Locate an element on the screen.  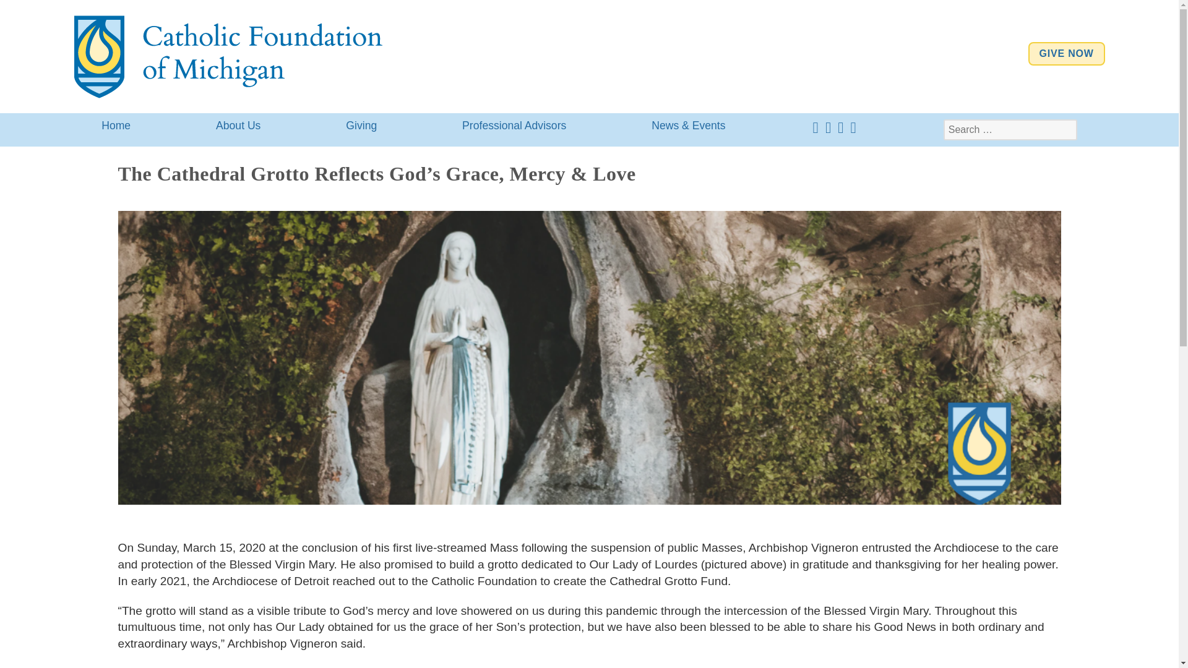
Professional Advisors is located at coordinates (514, 125).